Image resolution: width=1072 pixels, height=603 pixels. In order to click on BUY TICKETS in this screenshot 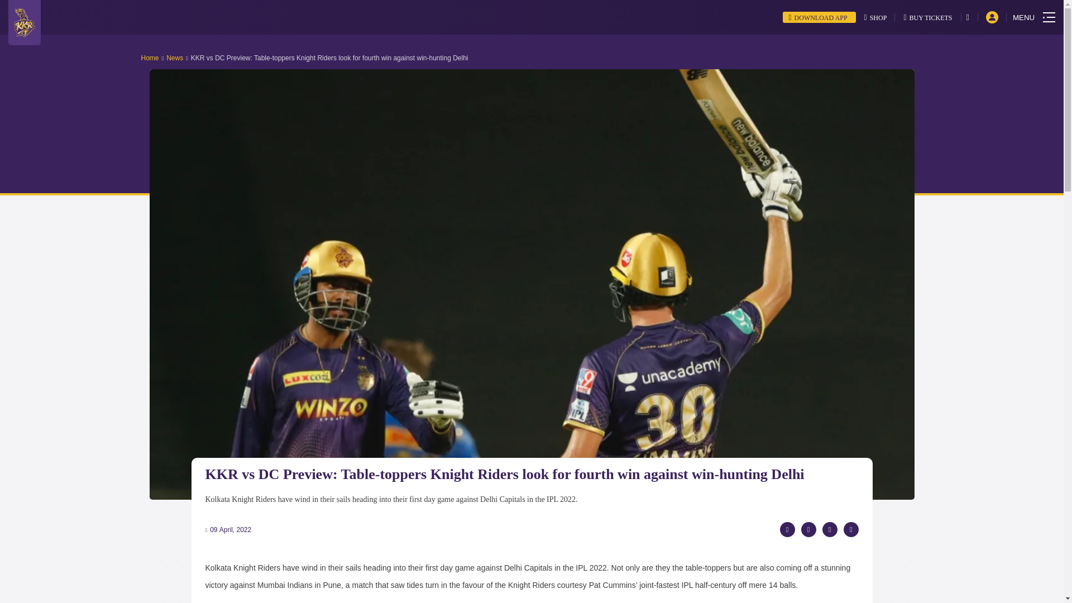, I will do `click(928, 17)`.